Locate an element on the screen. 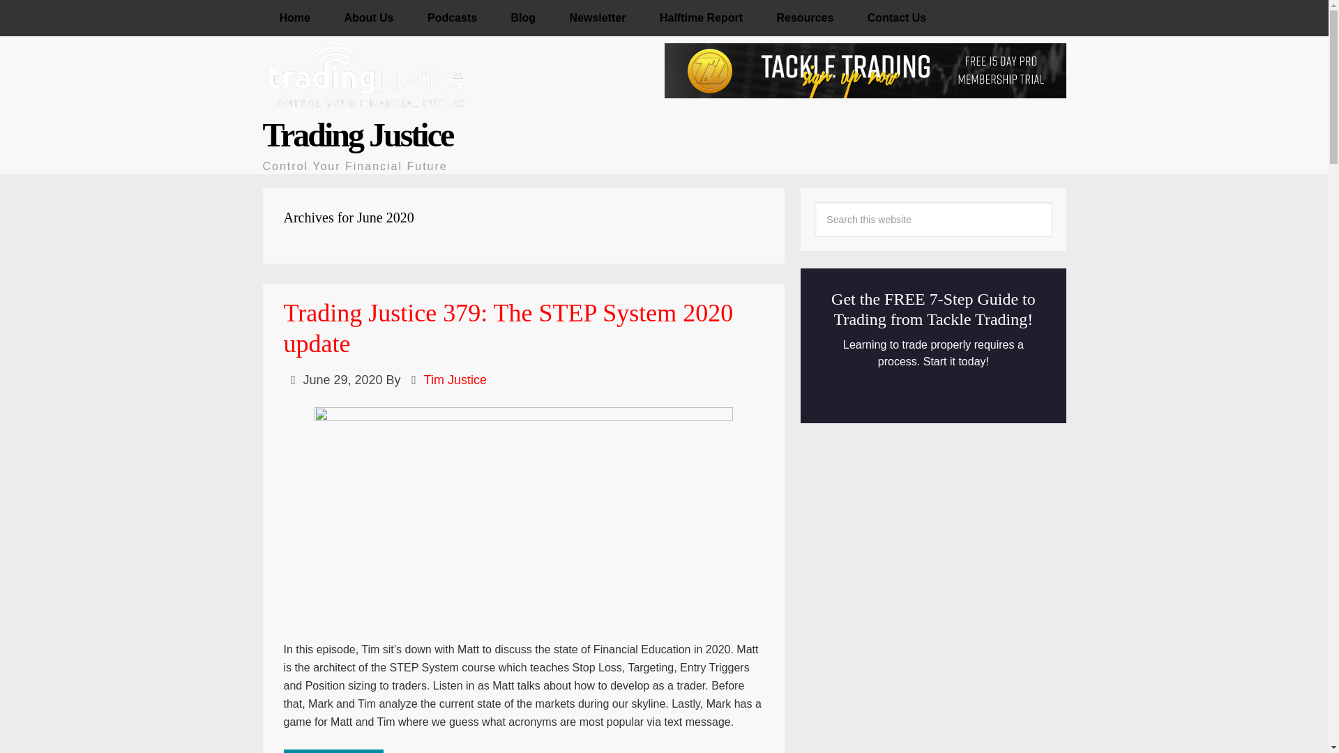  Home is located at coordinates (294, 18).